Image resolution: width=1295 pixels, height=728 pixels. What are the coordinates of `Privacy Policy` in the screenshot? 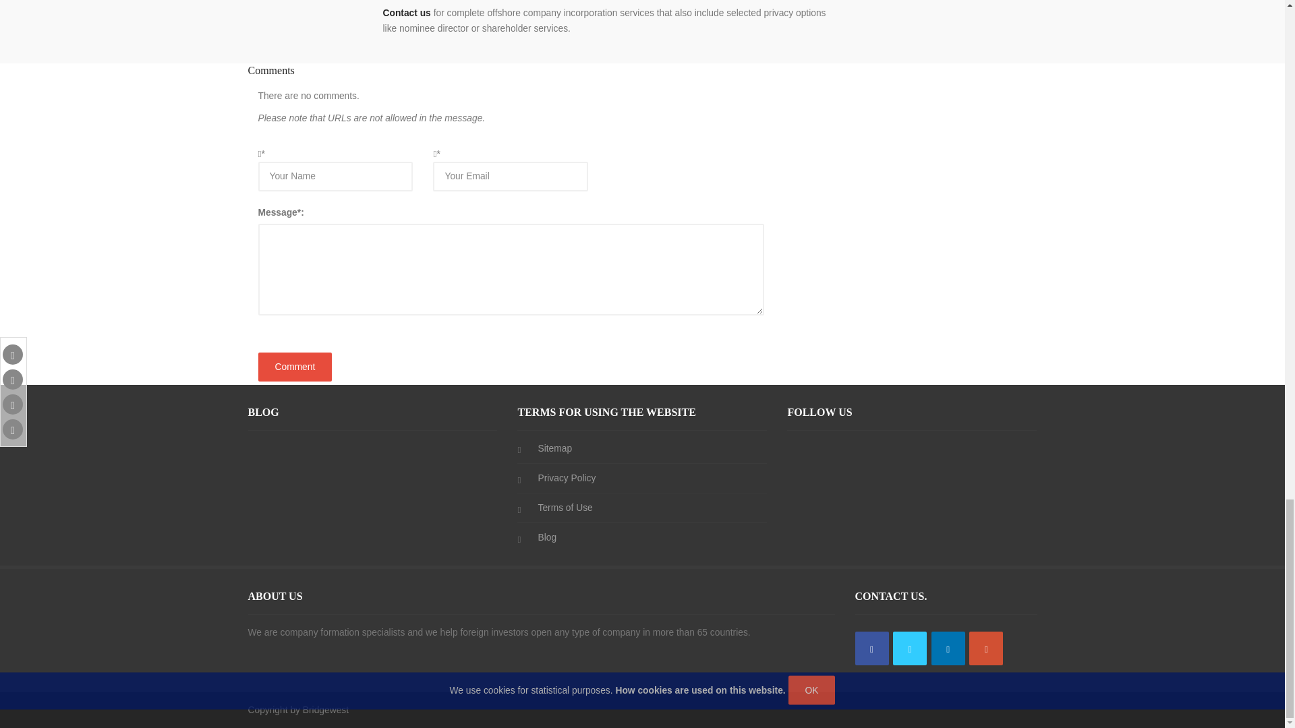 It's located at (567, 477).